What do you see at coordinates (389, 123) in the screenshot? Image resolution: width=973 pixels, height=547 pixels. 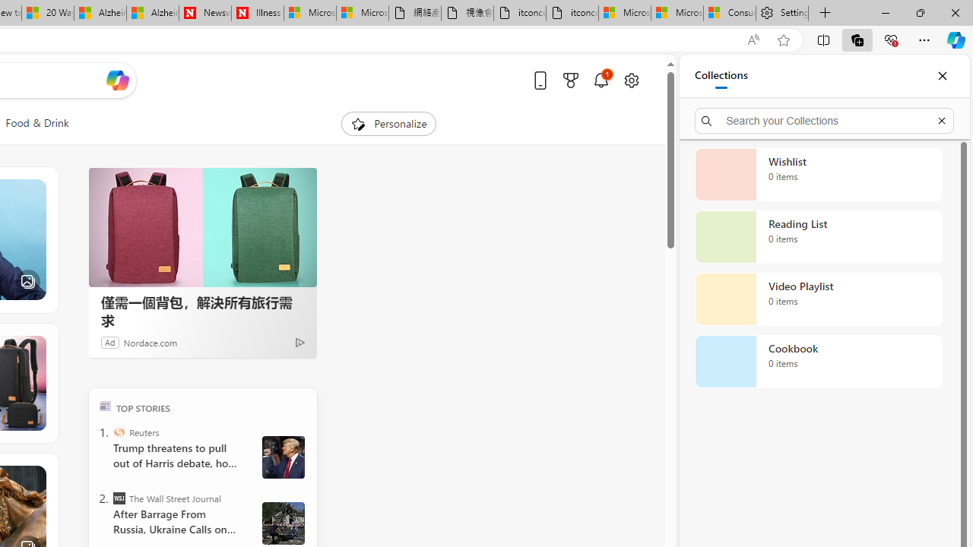 I see `Personalize` at bounding box center [389, 123].